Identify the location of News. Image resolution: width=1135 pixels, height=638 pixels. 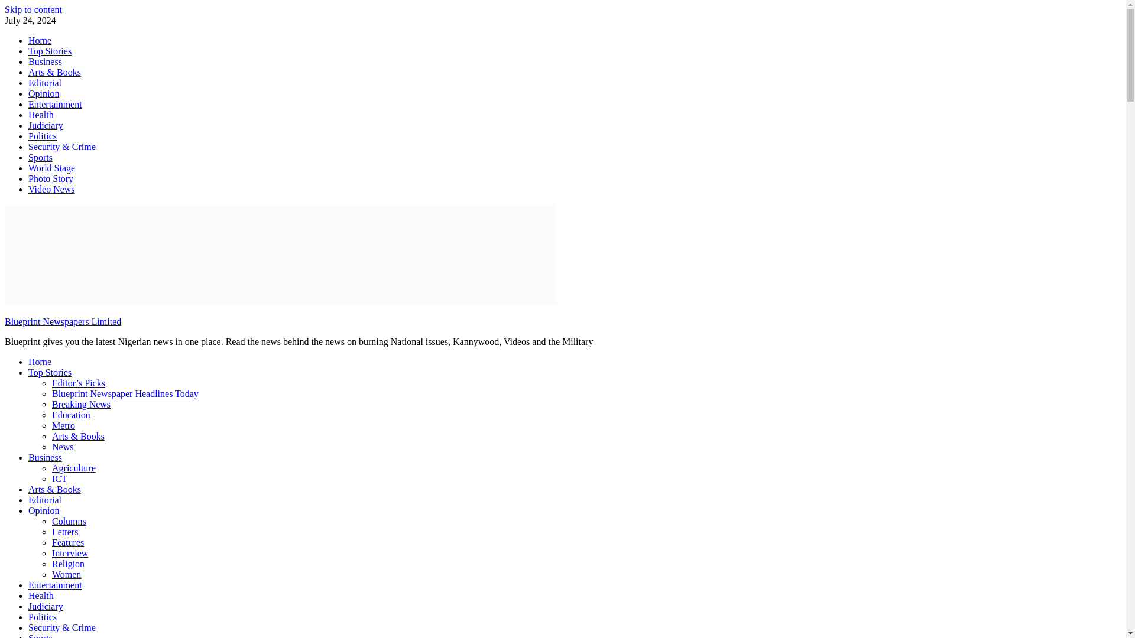
(63, 447).